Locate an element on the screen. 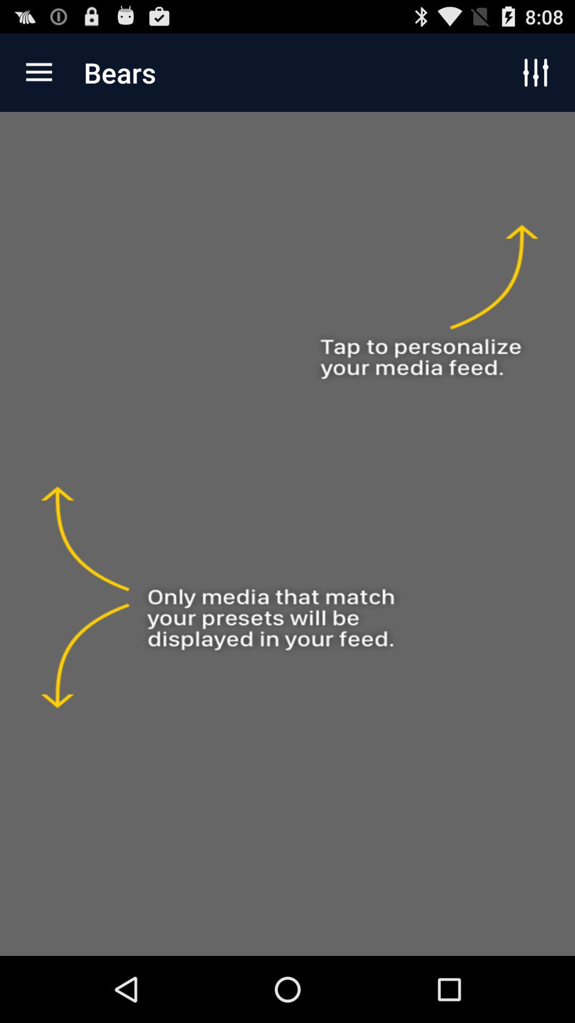 The height and width of the screenshot is (1023, 575). open the app to the left of the bears item is located at coordinates (39, 72).